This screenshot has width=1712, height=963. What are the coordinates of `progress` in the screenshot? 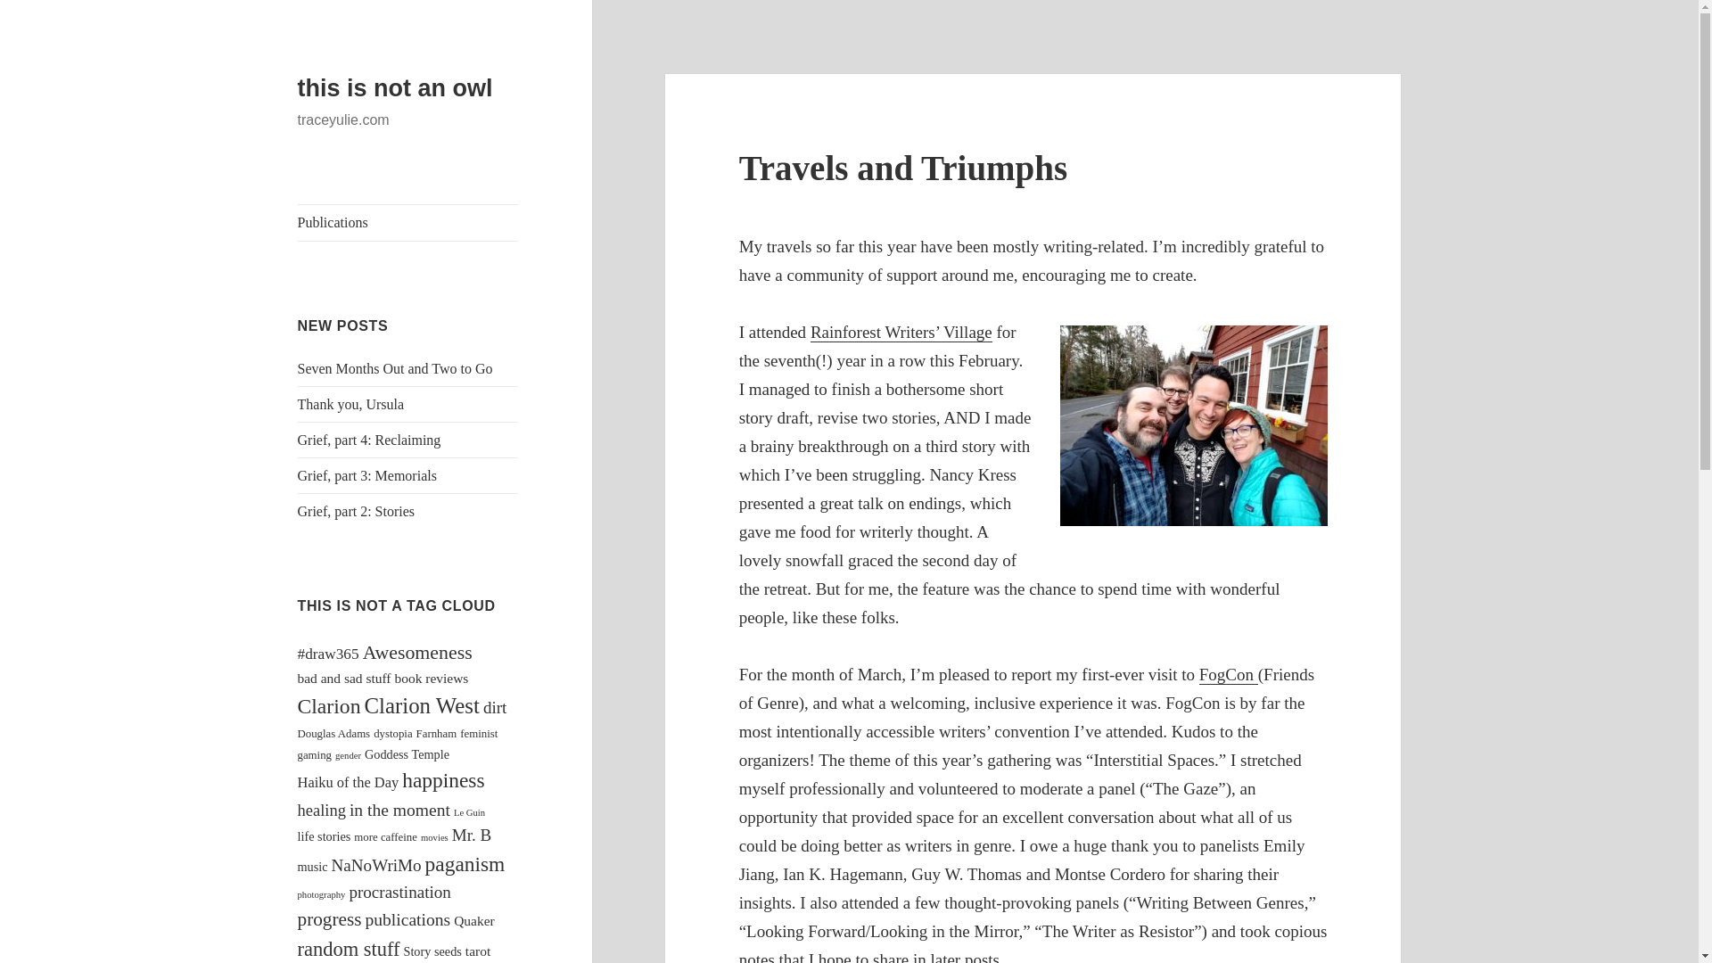 It's located at (330, 919).